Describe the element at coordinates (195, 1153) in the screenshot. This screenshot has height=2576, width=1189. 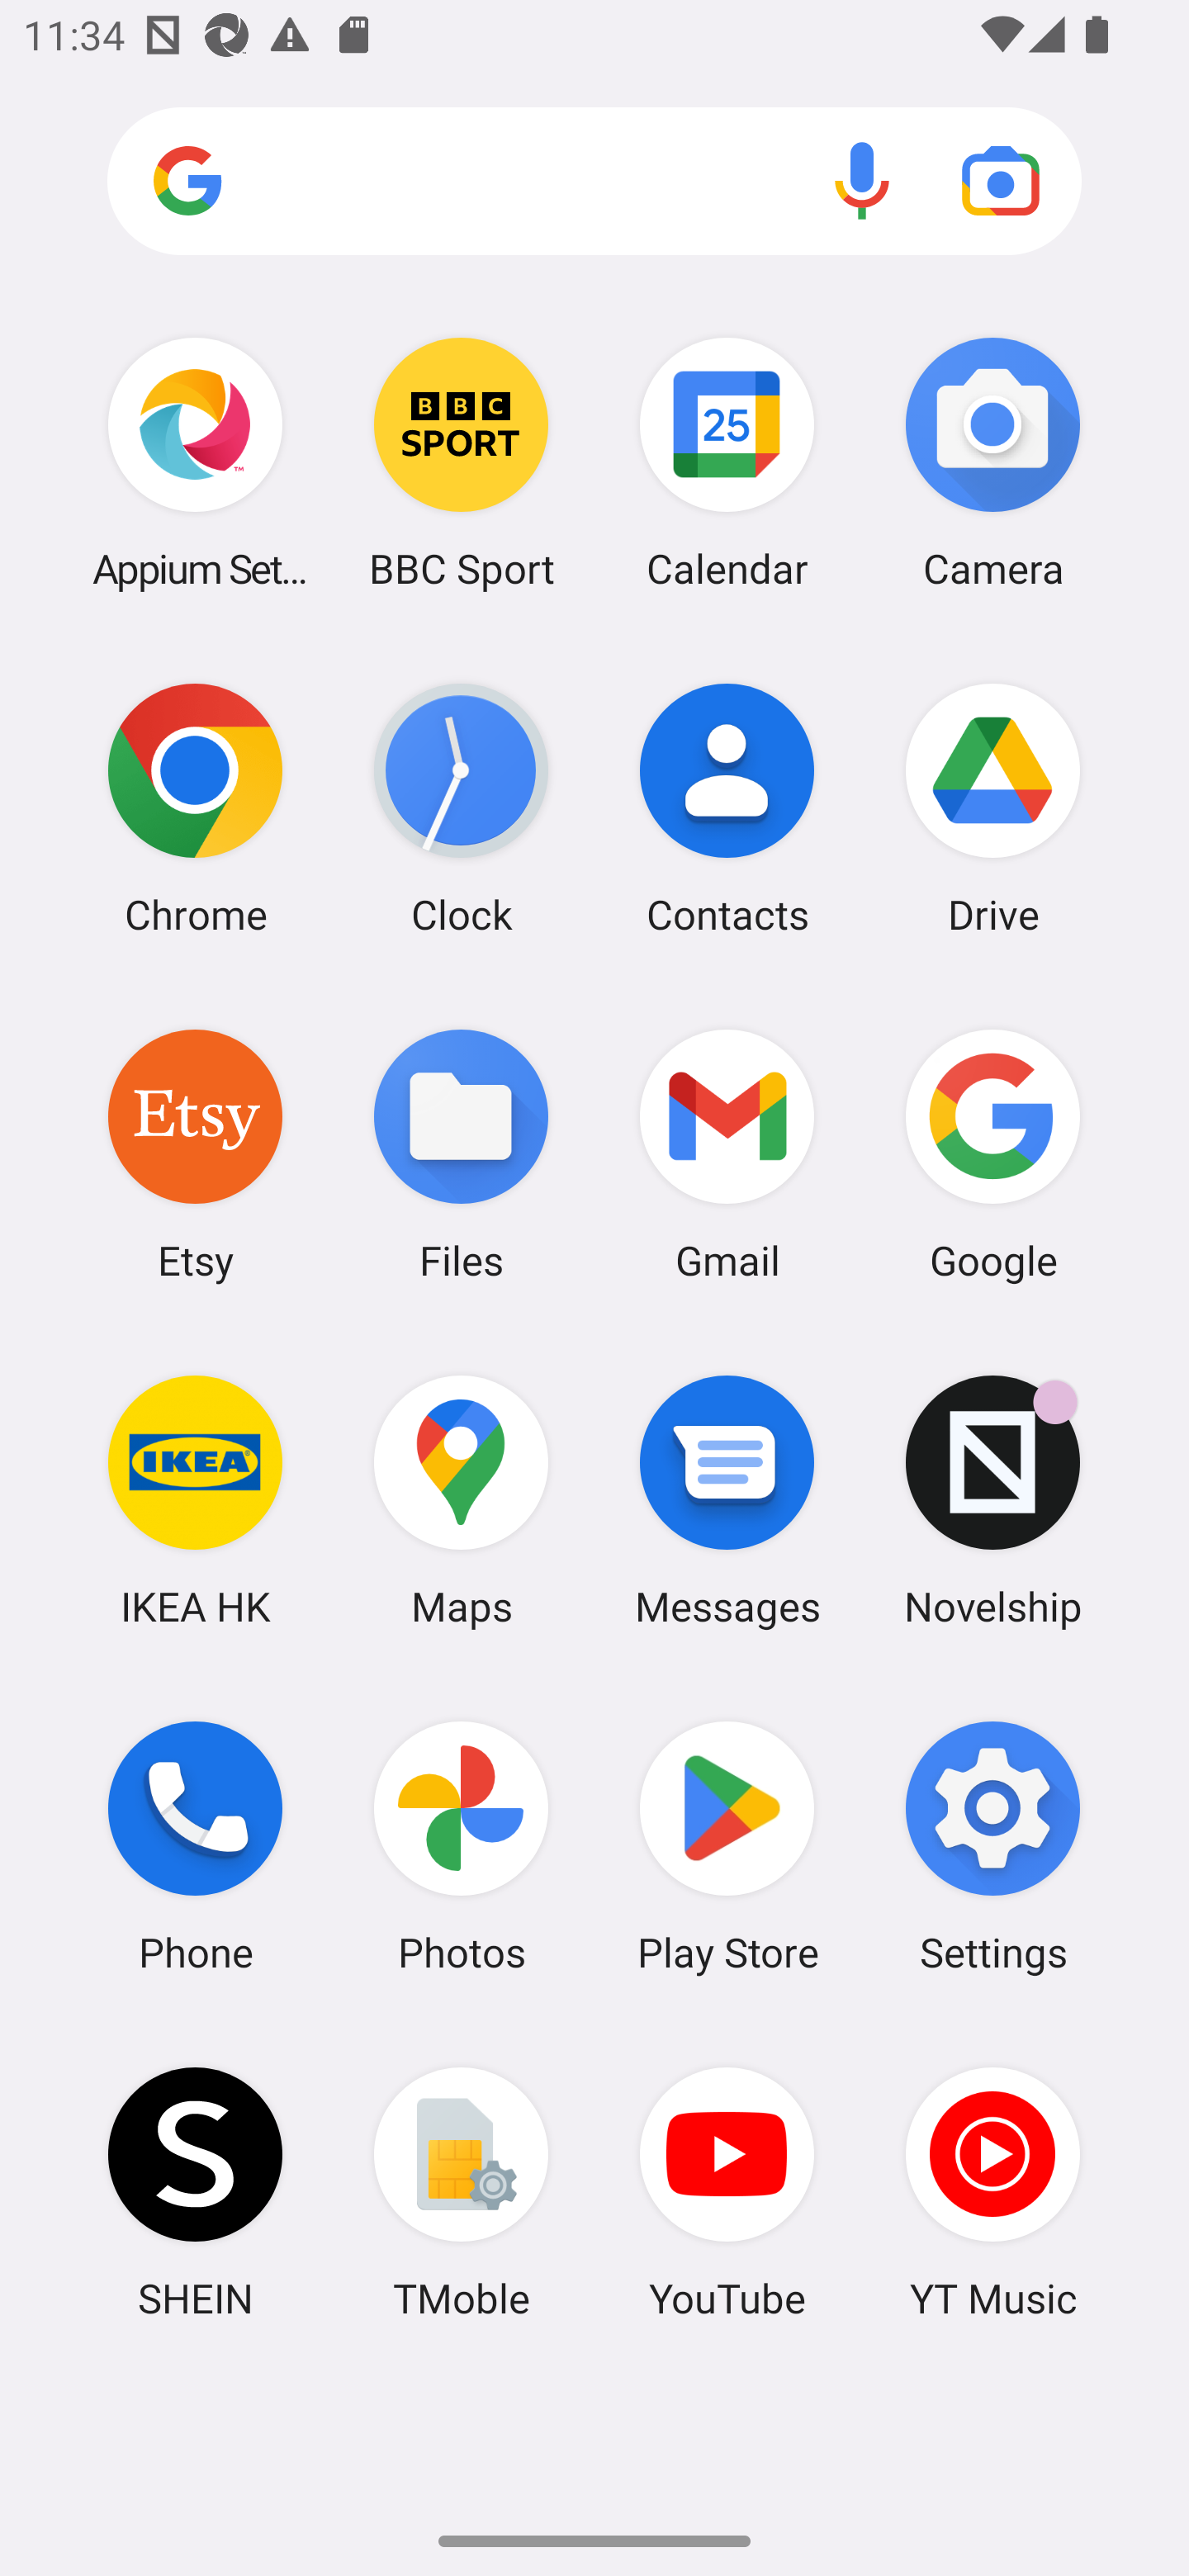
I see `Etsy` at that location.